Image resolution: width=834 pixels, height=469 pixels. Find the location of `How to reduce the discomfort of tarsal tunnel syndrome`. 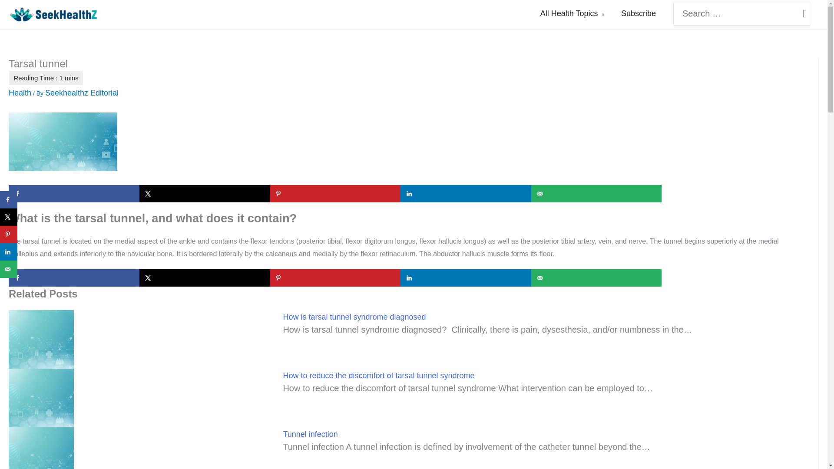

How to reduce the discomfort of tarsal tunnel syndrome is located at coordinates (378, 375).